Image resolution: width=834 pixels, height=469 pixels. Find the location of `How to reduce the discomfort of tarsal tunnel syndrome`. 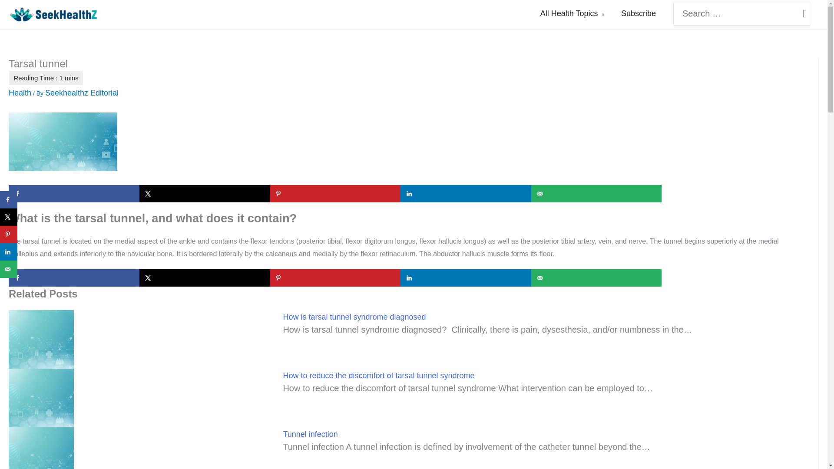

How to reduce the discomfort of tarsal tunnel syndrome is located at coordinates (378, 375).